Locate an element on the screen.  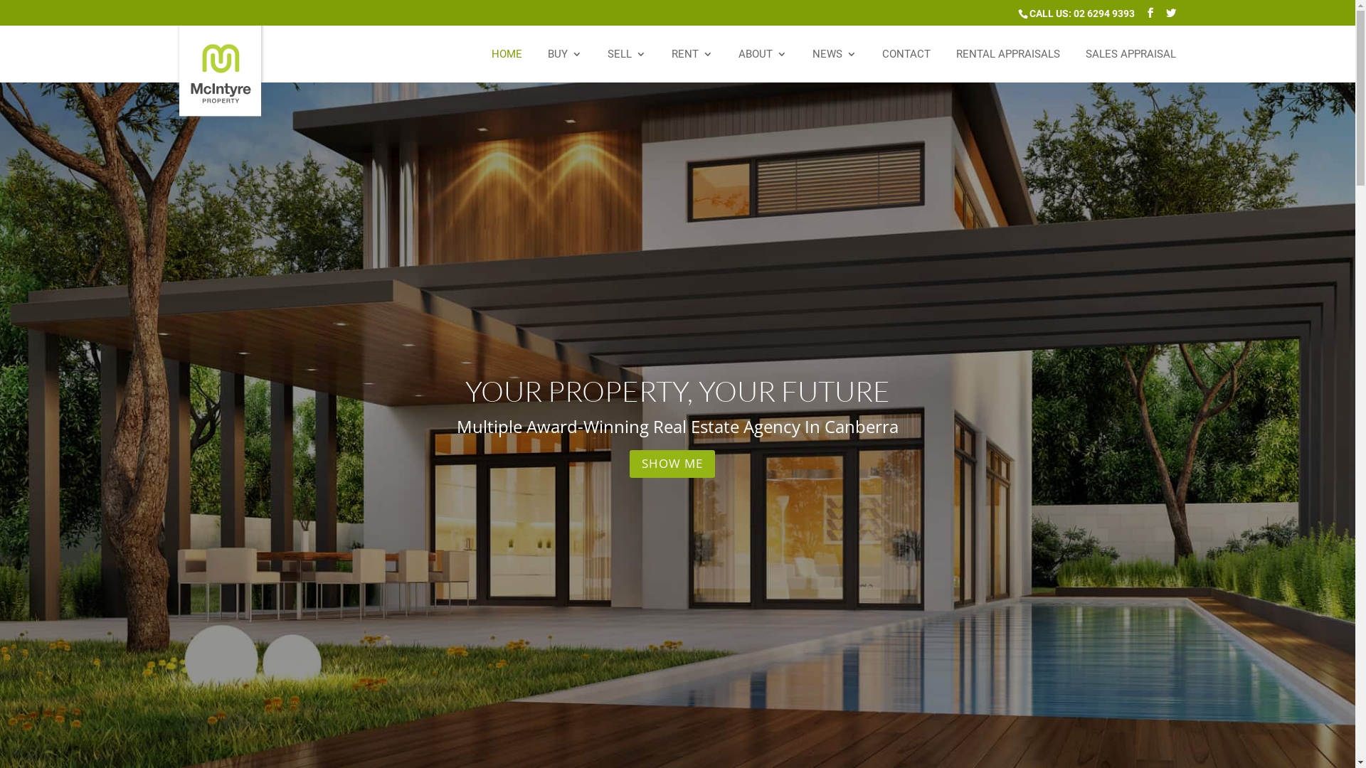
02 6294 9393 is located at coordinates (1103, 13).